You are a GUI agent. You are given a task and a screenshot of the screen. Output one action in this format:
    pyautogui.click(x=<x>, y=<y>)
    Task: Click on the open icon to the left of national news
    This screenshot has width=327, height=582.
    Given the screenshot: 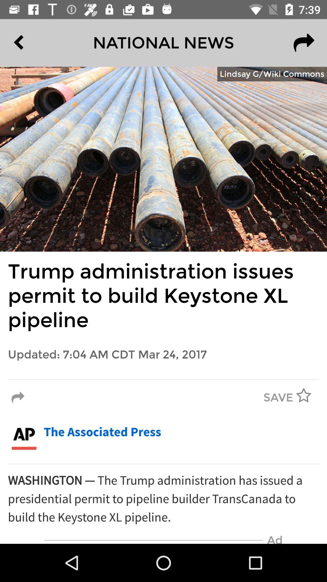 What is the action you would take?
    pyautogui.click(x=33, y=43)
    